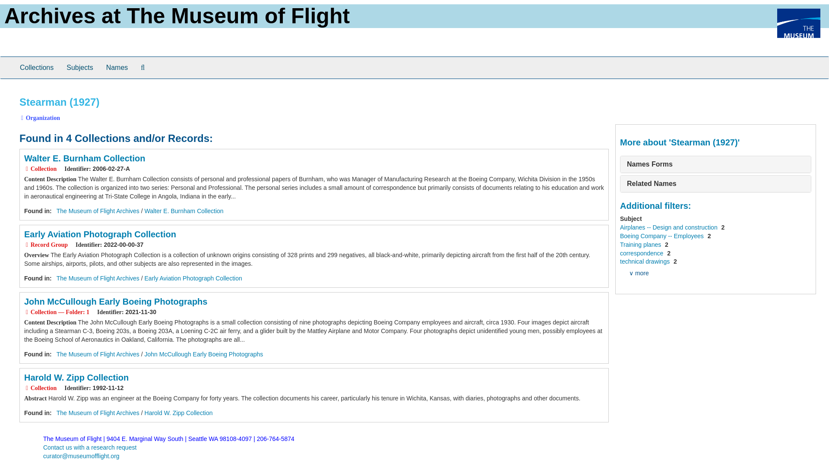 The width and height of the screenshot is (829, 466). Describe the element at coordinates (98, 413) in the screenshot. I see `The Museum of Flight Archives` at that location.